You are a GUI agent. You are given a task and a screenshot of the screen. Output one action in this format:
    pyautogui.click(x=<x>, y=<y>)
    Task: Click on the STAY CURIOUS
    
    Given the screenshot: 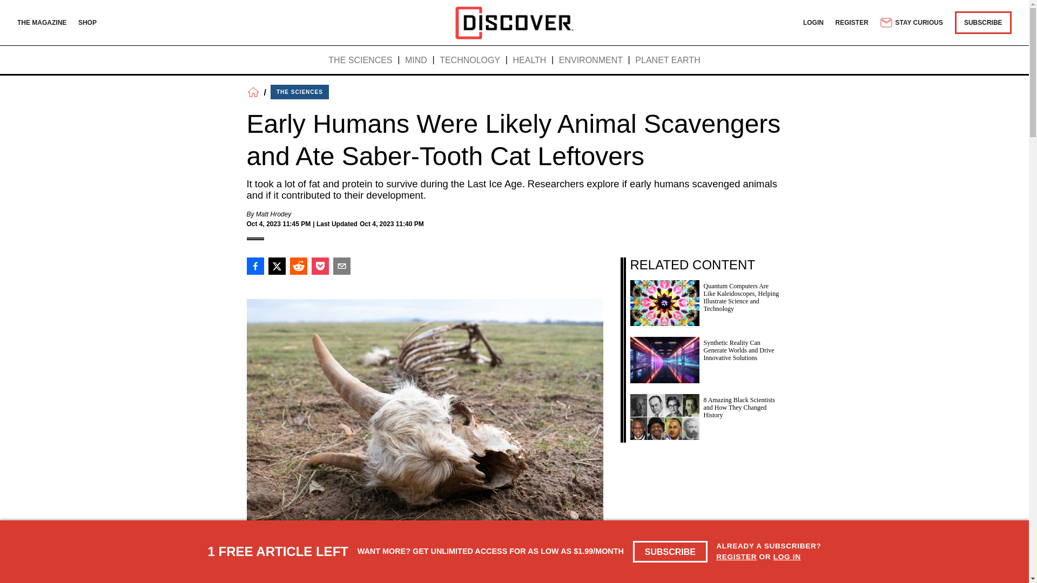 What is the action you would take?
    pyautogui.click(x=911, y=23)
    